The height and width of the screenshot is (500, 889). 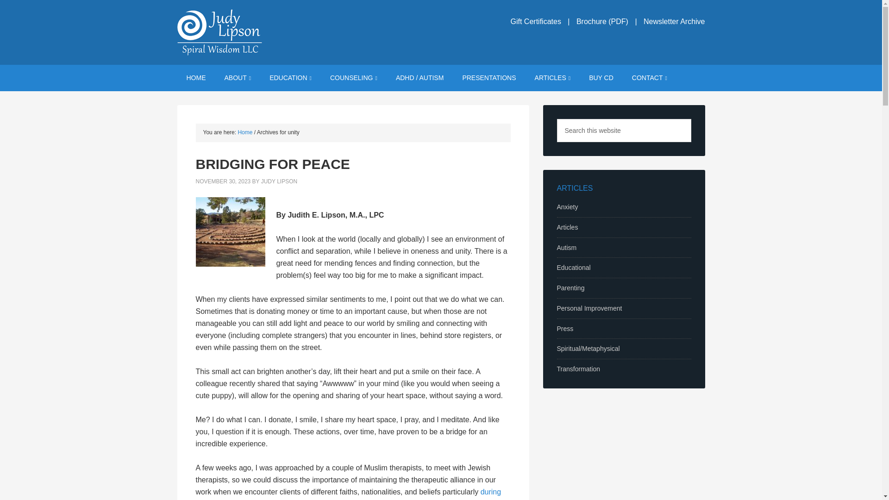 I want to click on JUDY LIPSON, so click(x=279, y=181).